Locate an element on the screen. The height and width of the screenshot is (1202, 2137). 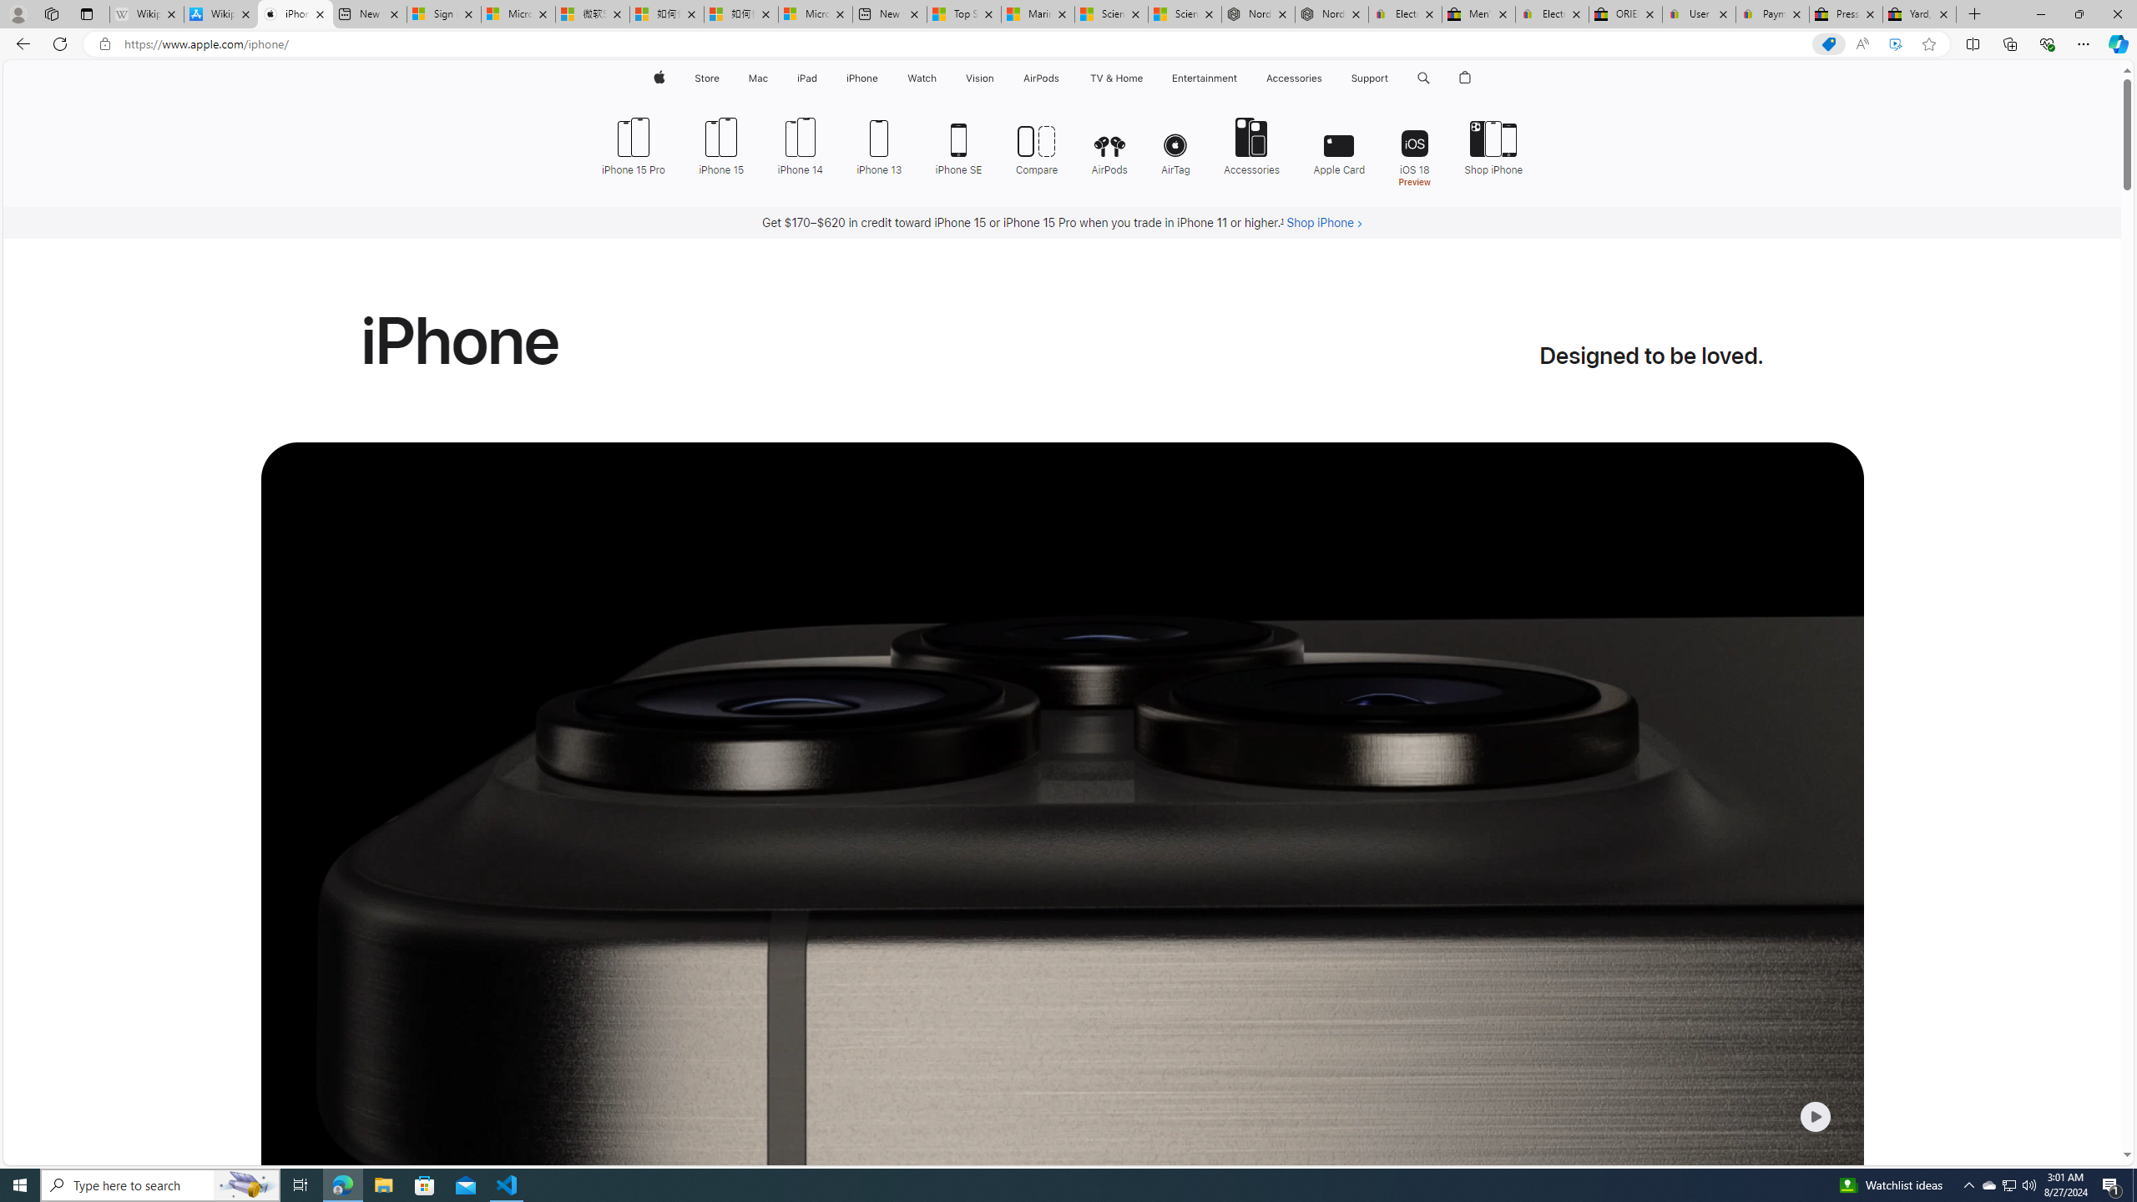
Marine life - MSN is located at coordinates (1037, 14).